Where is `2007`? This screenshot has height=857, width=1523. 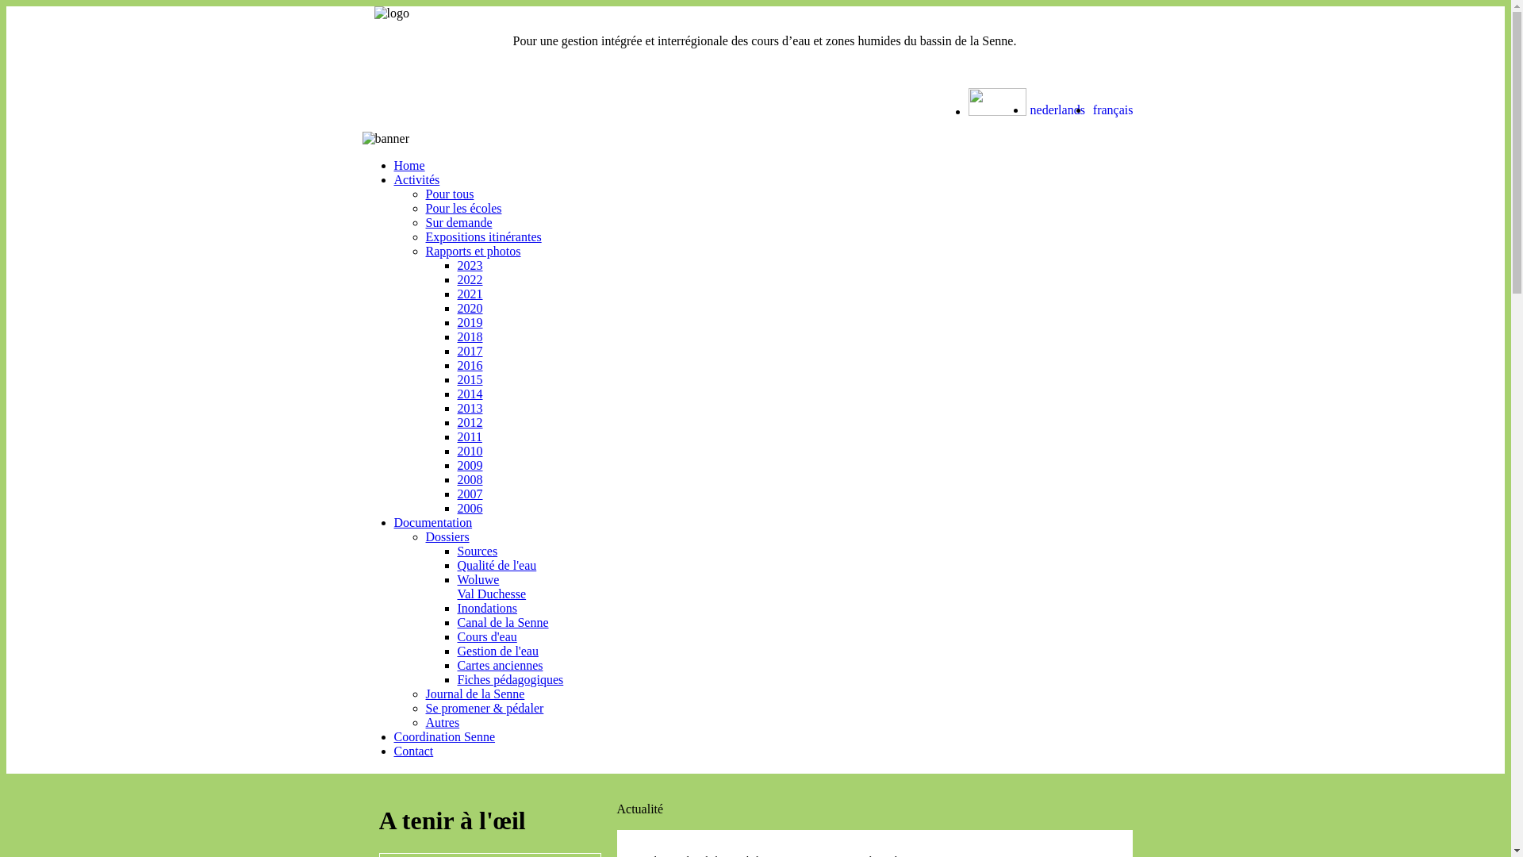
2007 is located at coordinates (470, 494).